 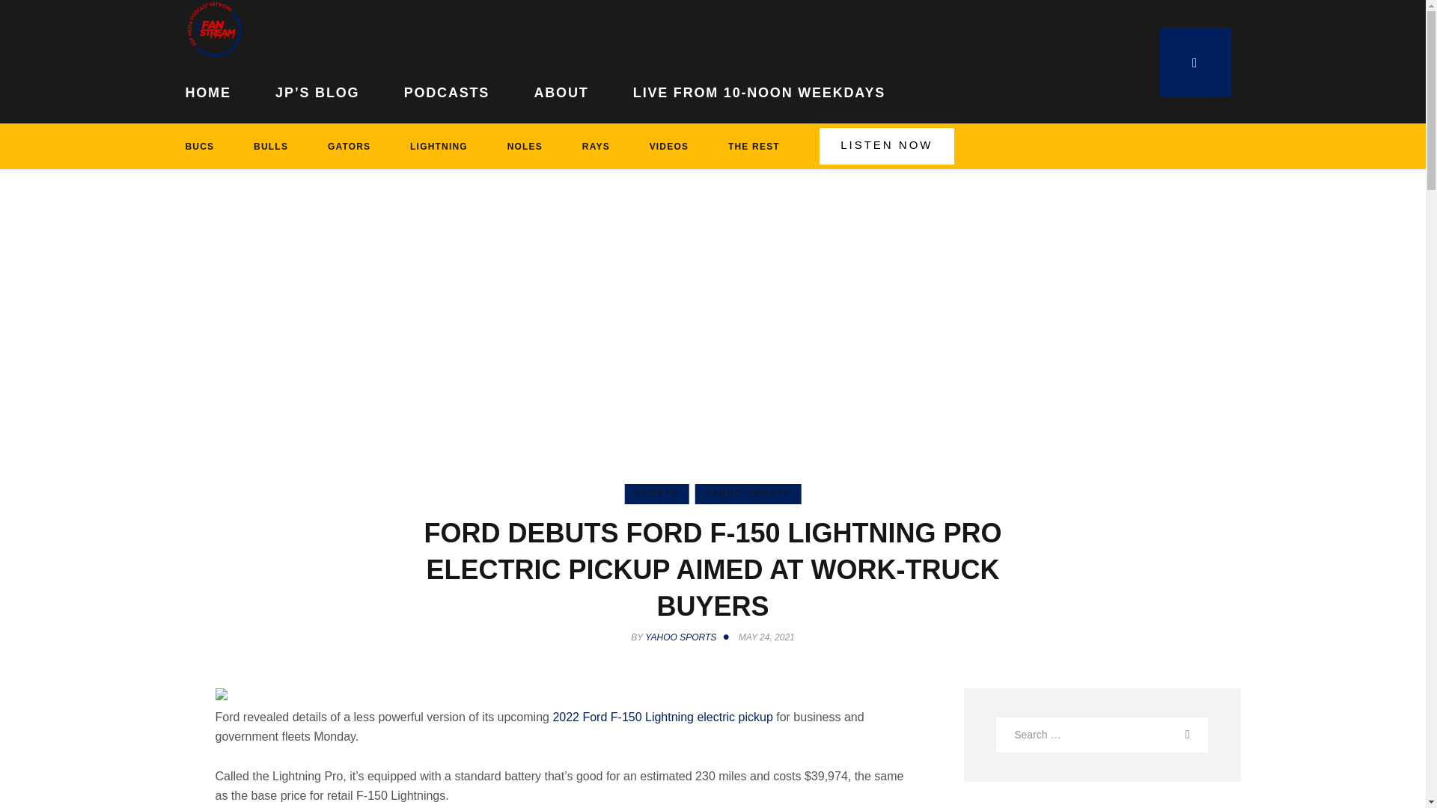 What do you see at coordinates (210, 146) in the screenshot?
I see `BUCS` at bounding box center [210, 146].